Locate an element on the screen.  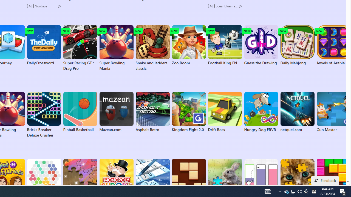
Mazean.com is located at coordinates (116, 112).